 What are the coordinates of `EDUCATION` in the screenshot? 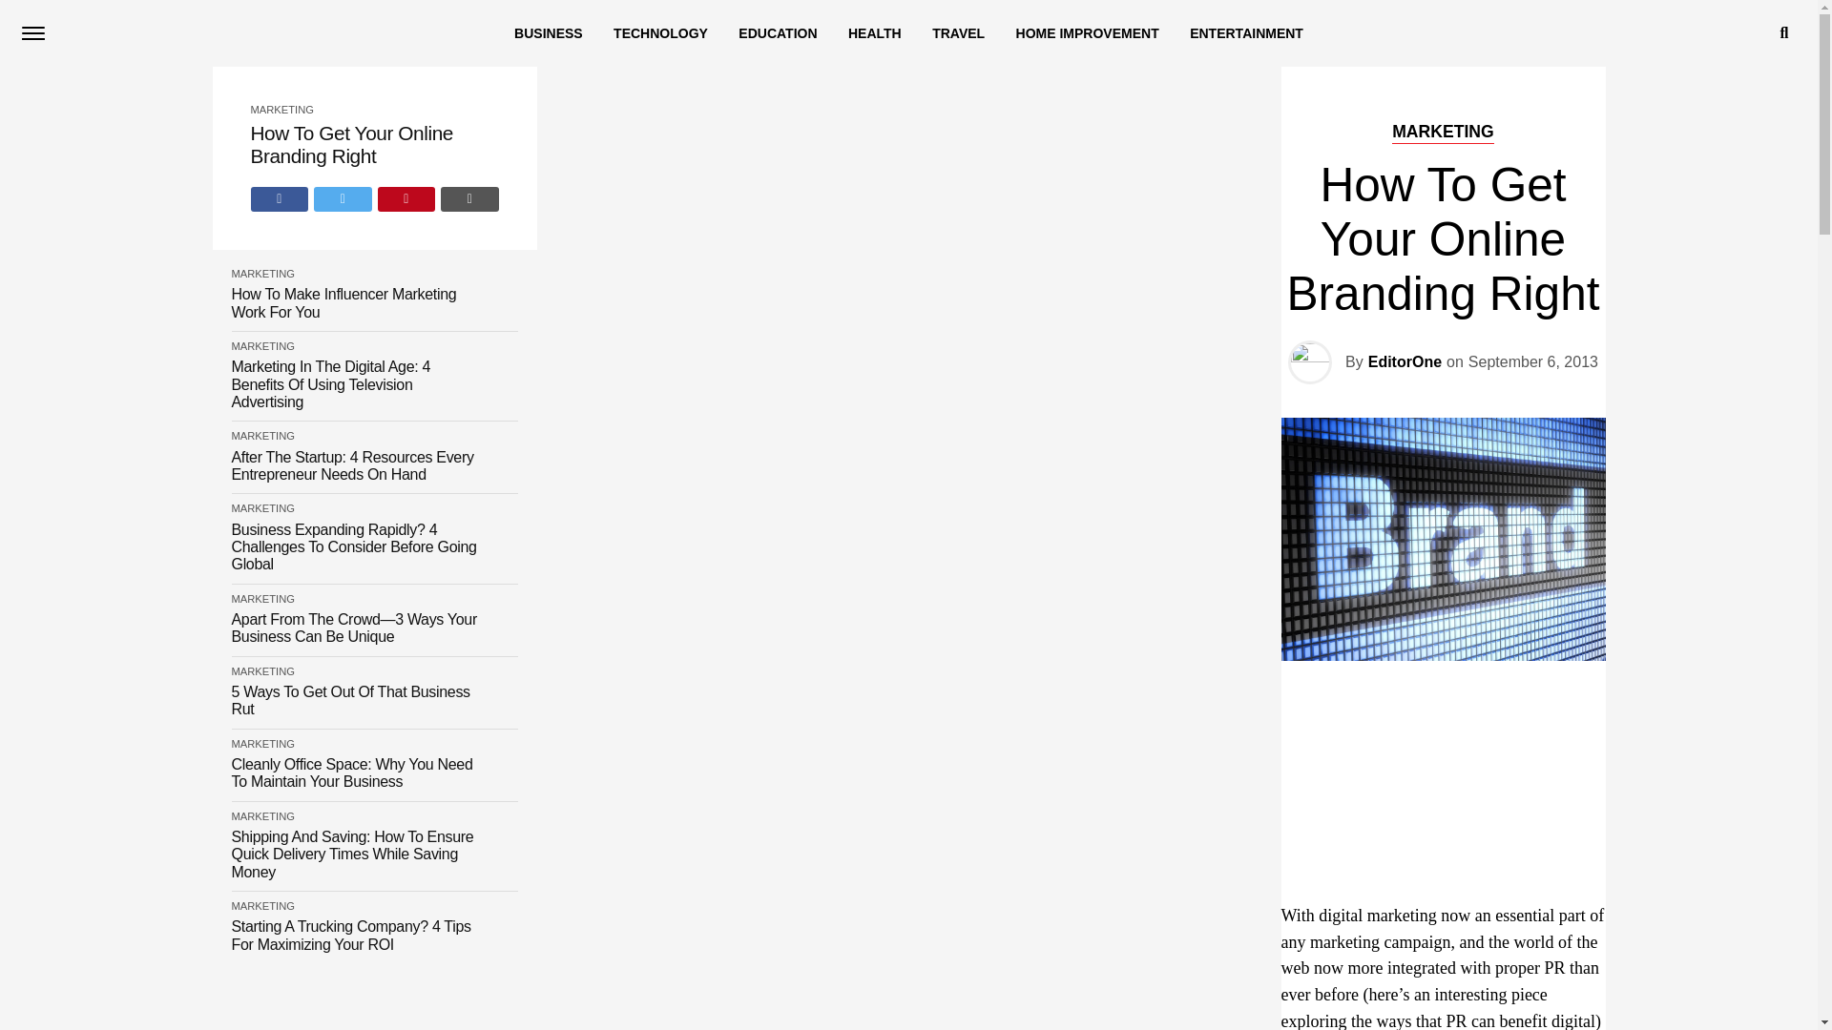 It's located at (777, 33).